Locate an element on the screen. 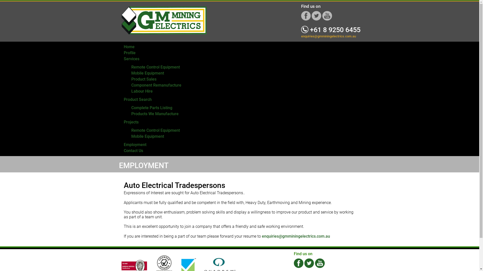 Image resolution: width=483 pixels, height=271 pixels. Projects is located at coordinates (131, 122).